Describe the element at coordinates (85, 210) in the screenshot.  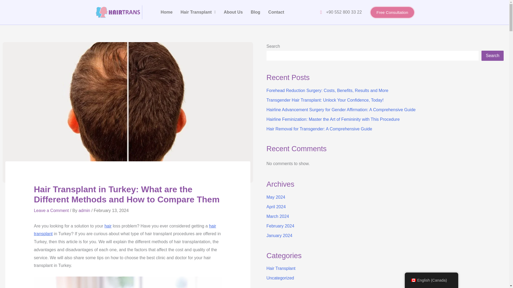
I see `admin` at that location.